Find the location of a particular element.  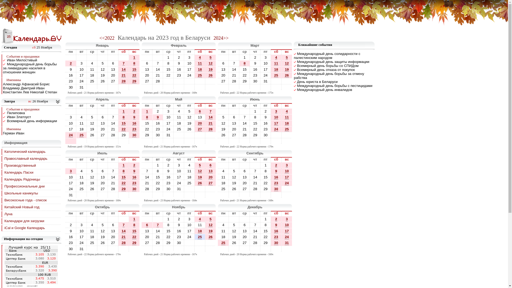

19 is located at coordinates (287, 70).